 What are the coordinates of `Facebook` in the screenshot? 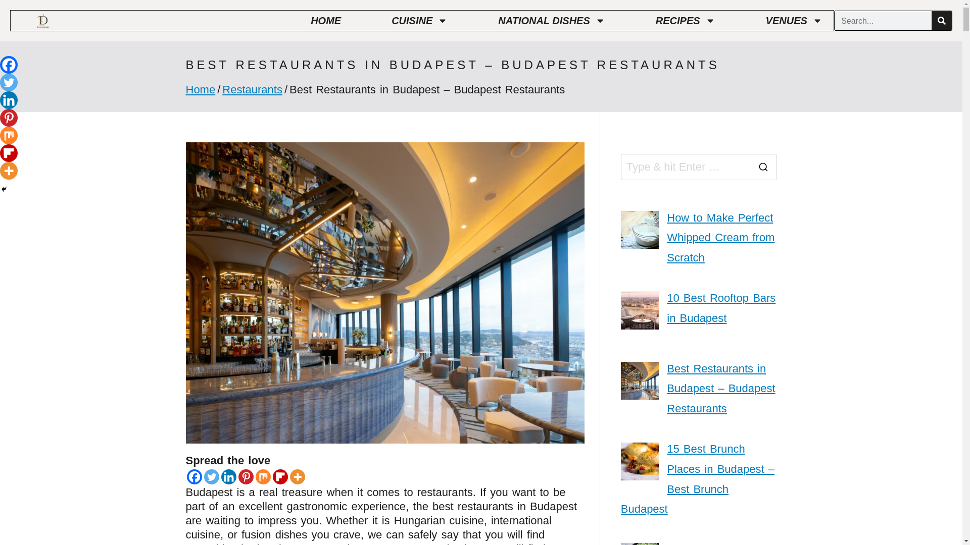 It's located at (9, 65).